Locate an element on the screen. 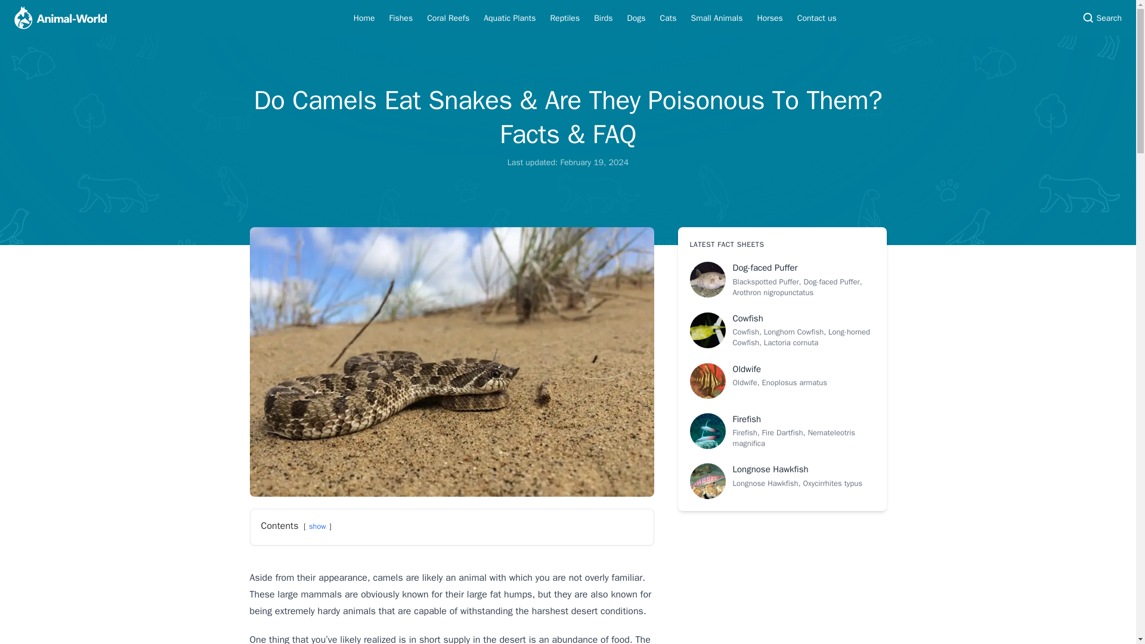 The width and height of the screenshot is (1145, 644). Small Animals is located at coordinates (717, 18).